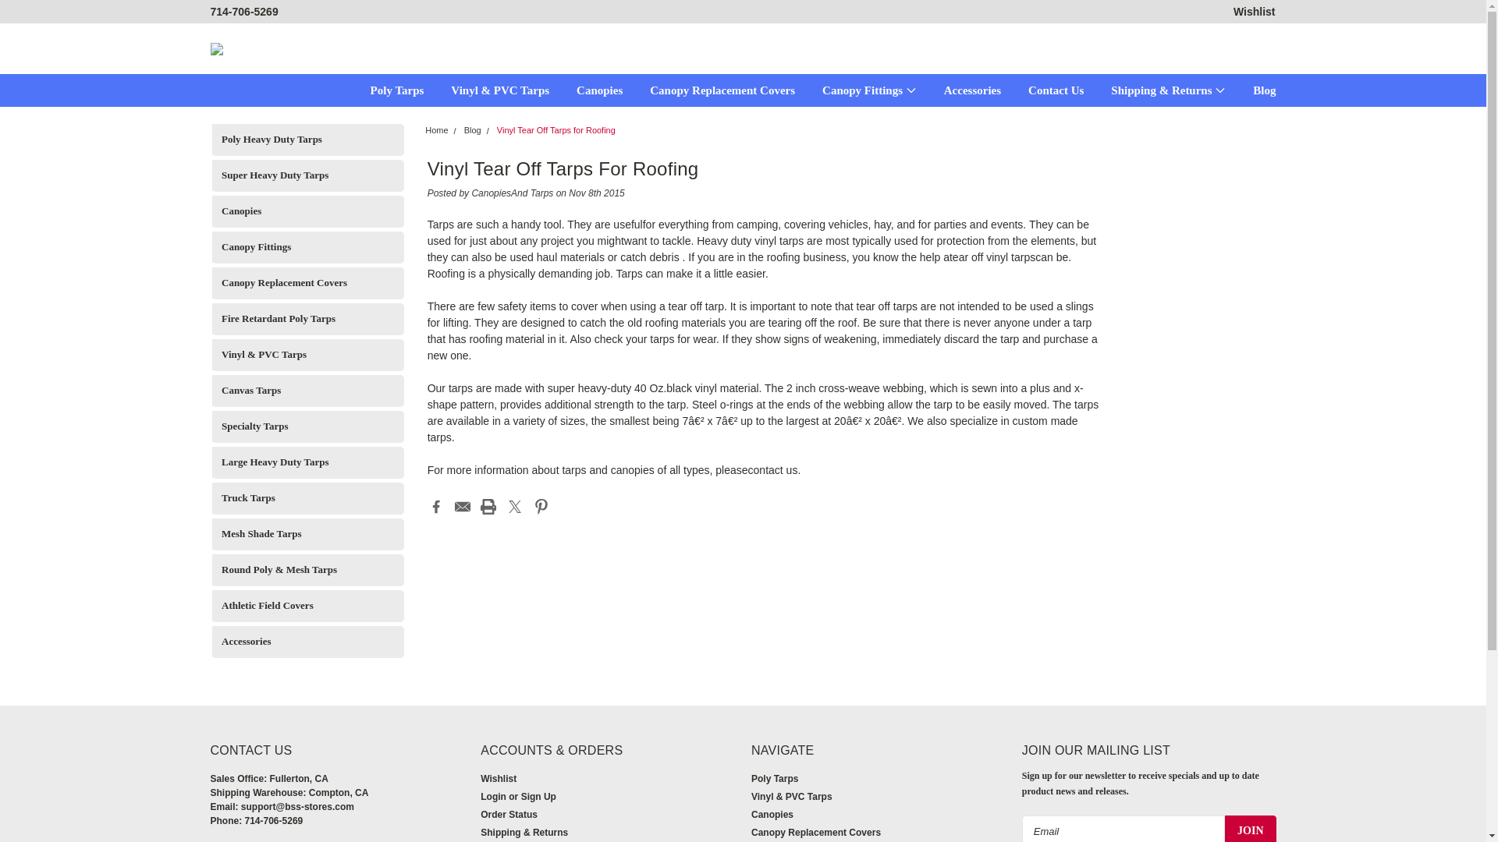  I want to click on Facebook, so click(435, 507).